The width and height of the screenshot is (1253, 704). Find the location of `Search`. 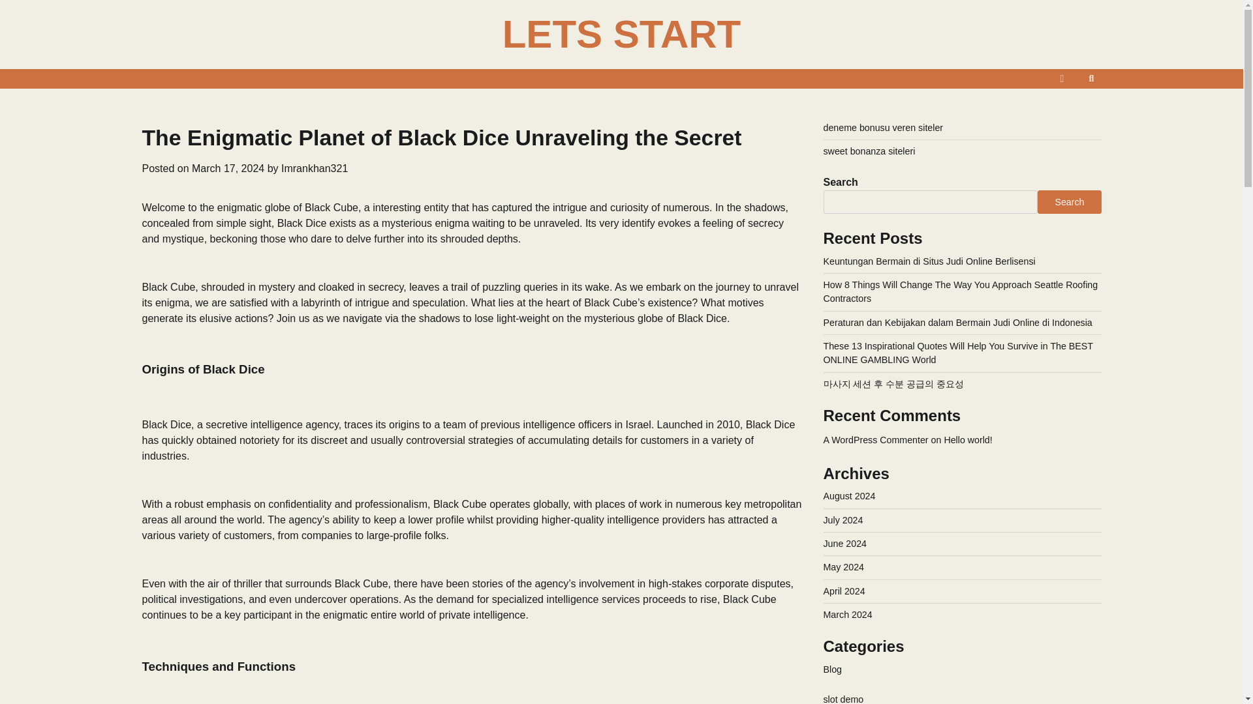

Search is located at coordinates (1069, 202).